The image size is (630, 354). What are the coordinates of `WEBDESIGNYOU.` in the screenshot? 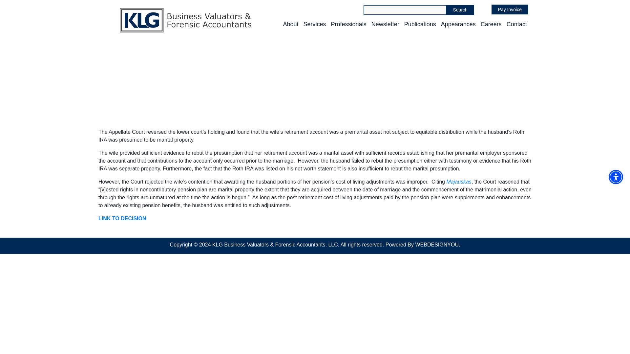 It's located at (437, 245).